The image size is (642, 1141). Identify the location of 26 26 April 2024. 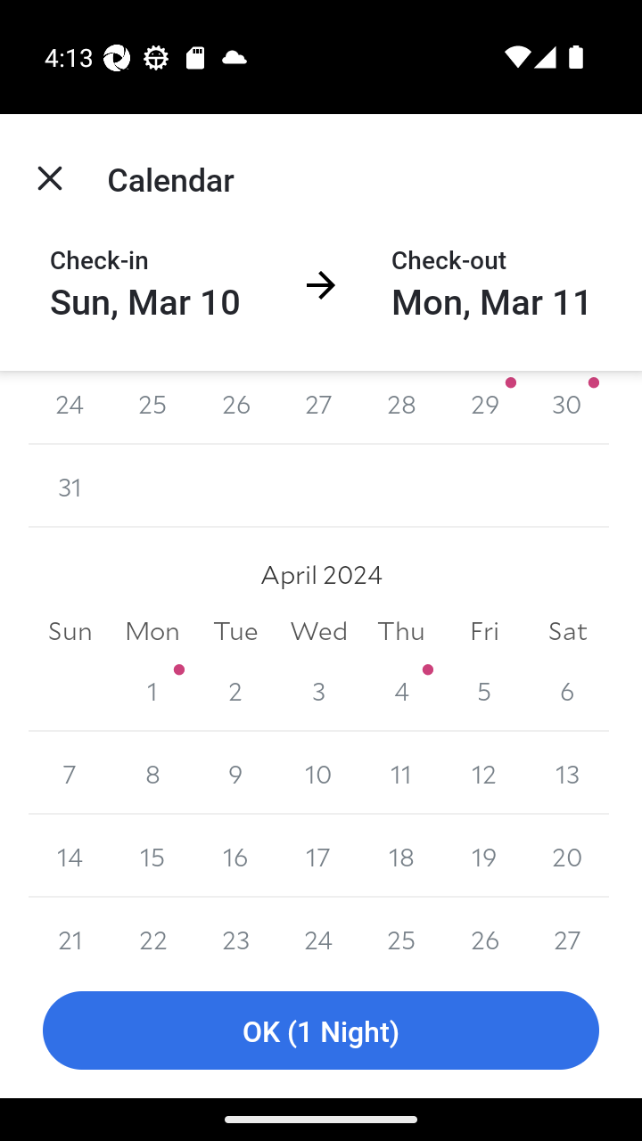
(483, 931).